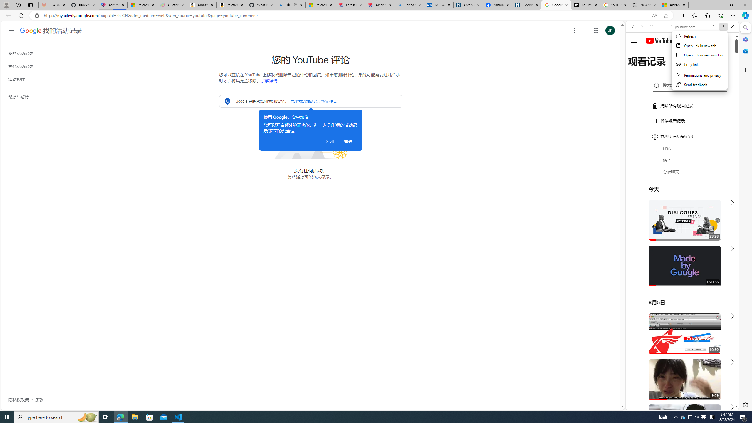 The width and height of the screenshot is (752, 423). What do you see at coordinates (682, 145) in the screenshot?
I see `Google` at bounding box center [682, 145].